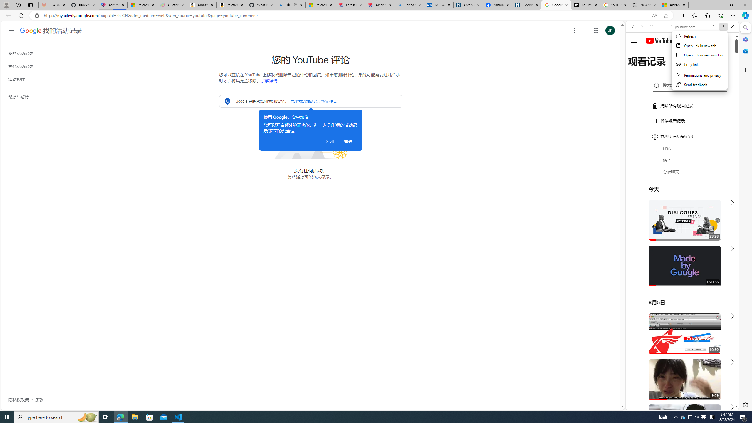 The width and height of the screenshot is (752, 423). What do you see at coordinates (682, 145) in the screenshot?
I see `Google` at bounding box center [682, 145].